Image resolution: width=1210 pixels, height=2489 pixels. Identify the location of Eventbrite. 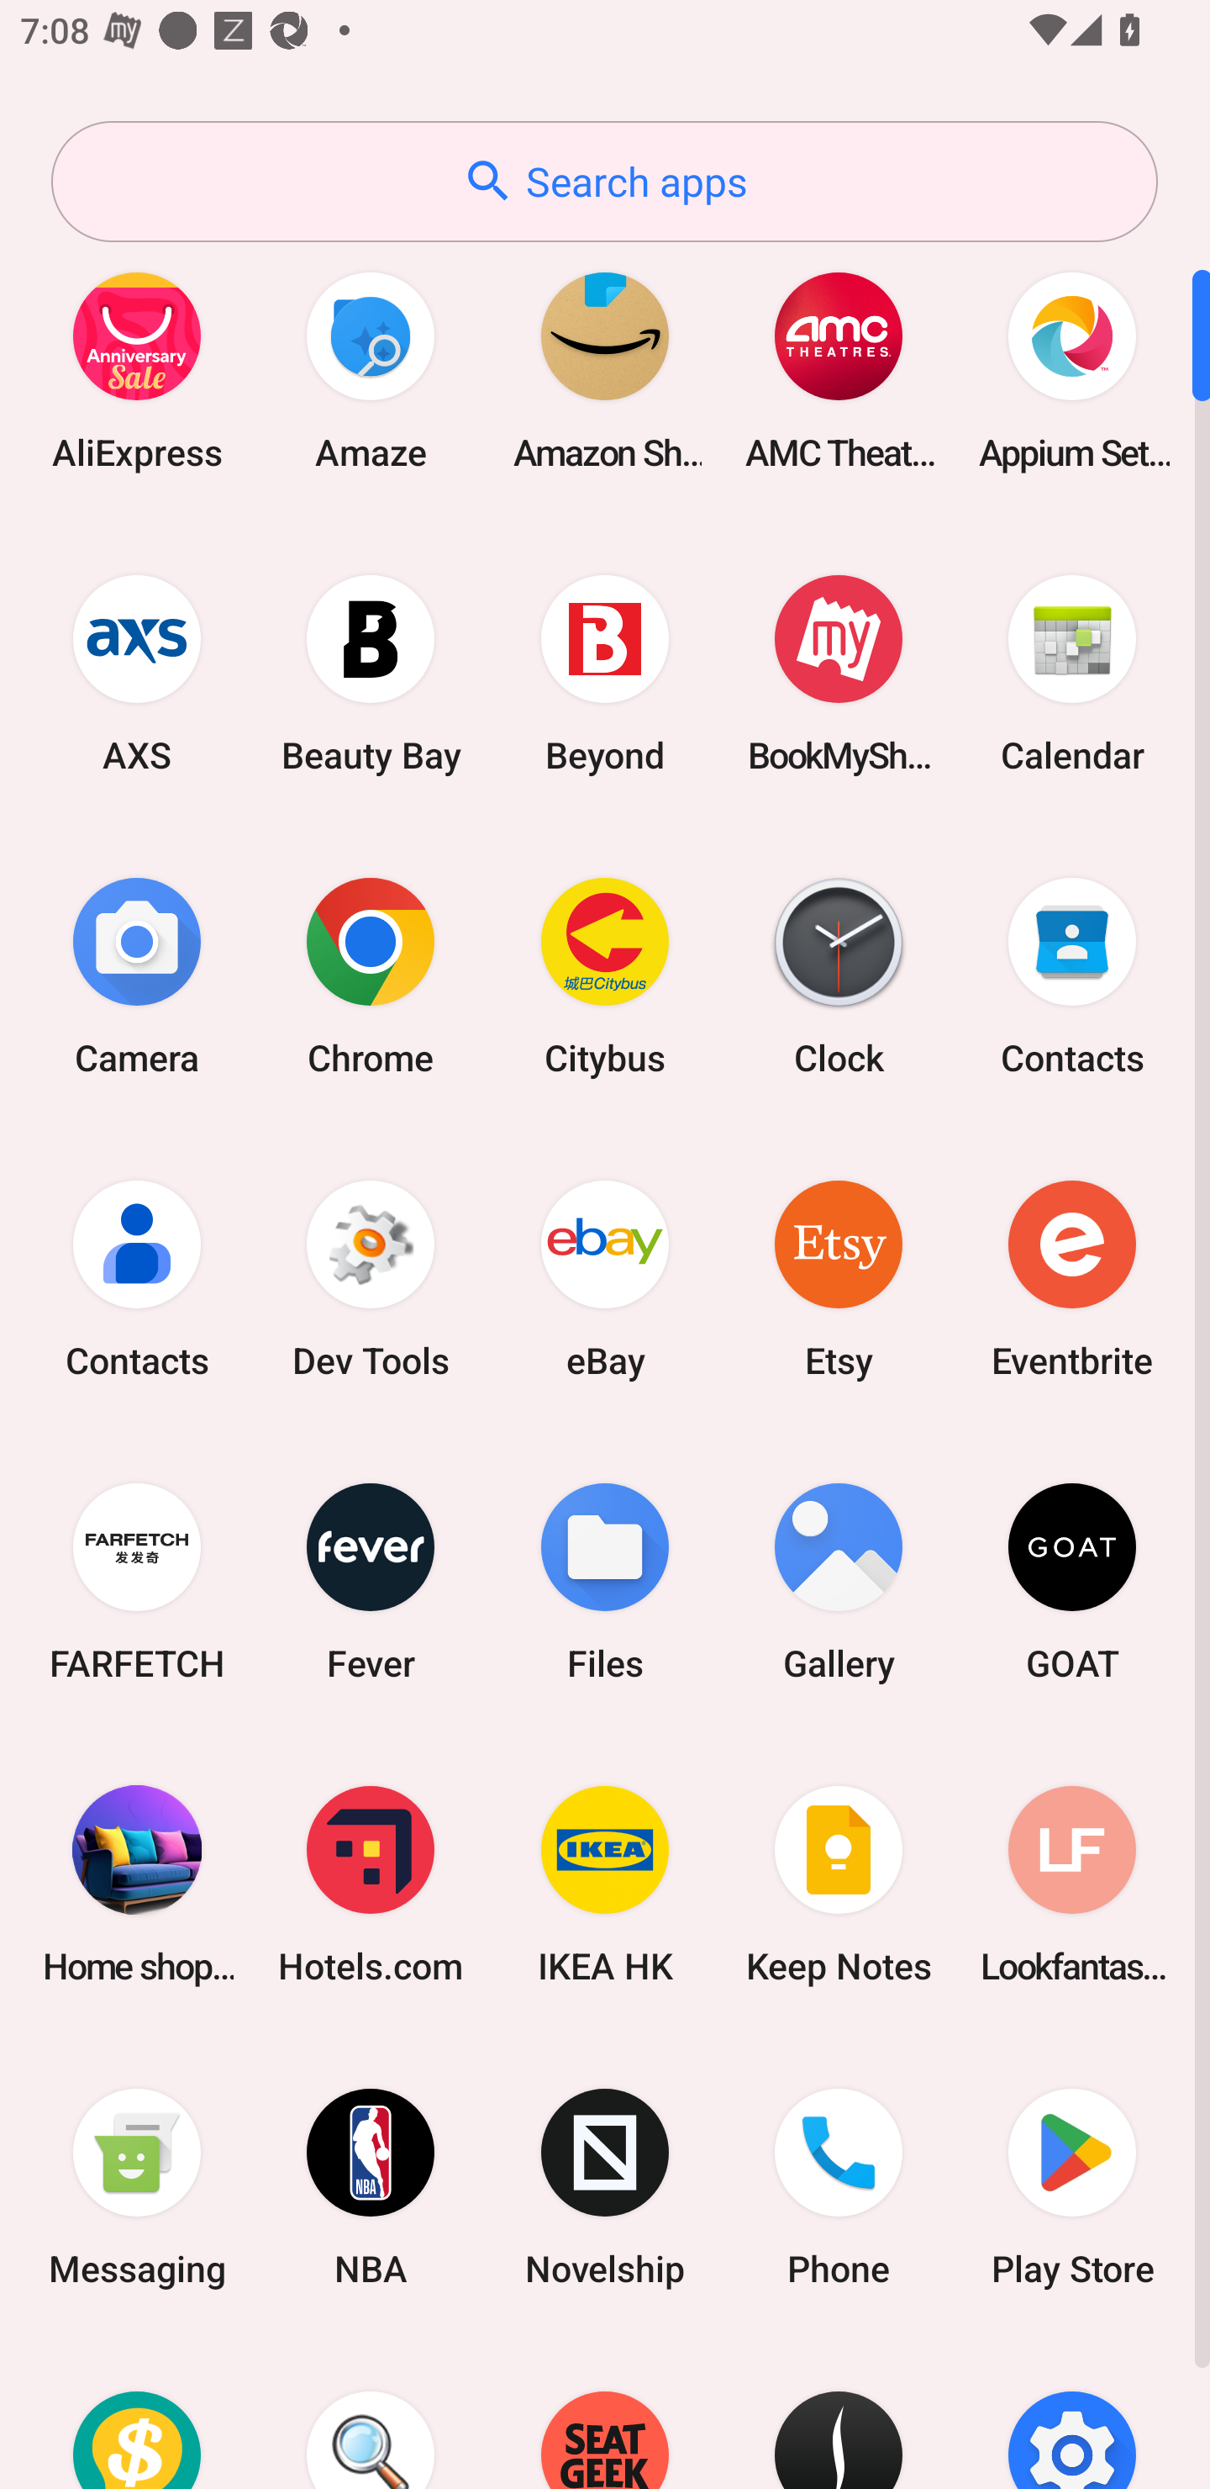
(1072, 1278).